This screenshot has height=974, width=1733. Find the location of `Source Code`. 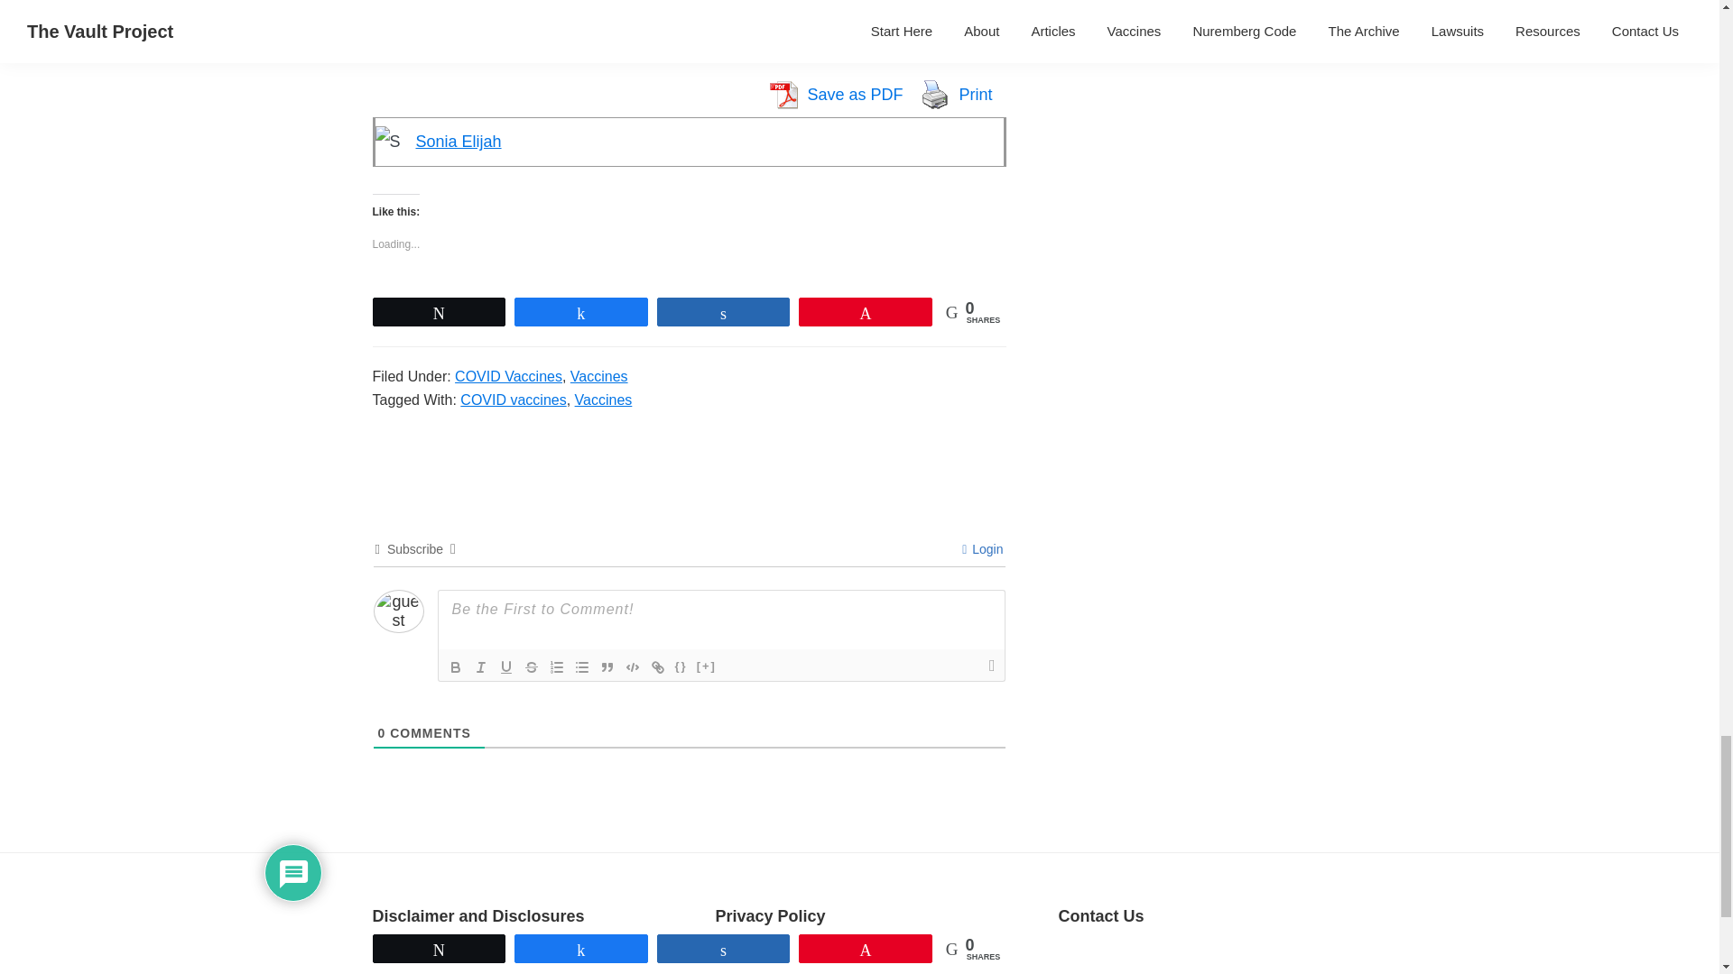

Source Code is located at coordinates (681, 666).